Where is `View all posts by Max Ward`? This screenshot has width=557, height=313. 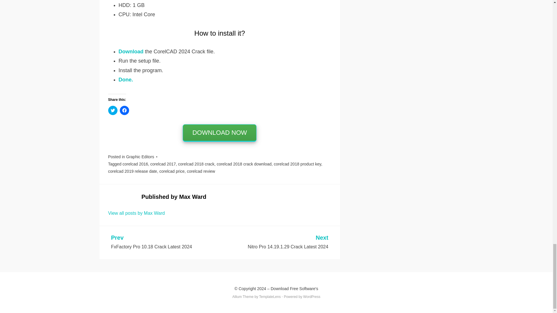 View all posts by Max Ward is located at coordinates (136, 213).